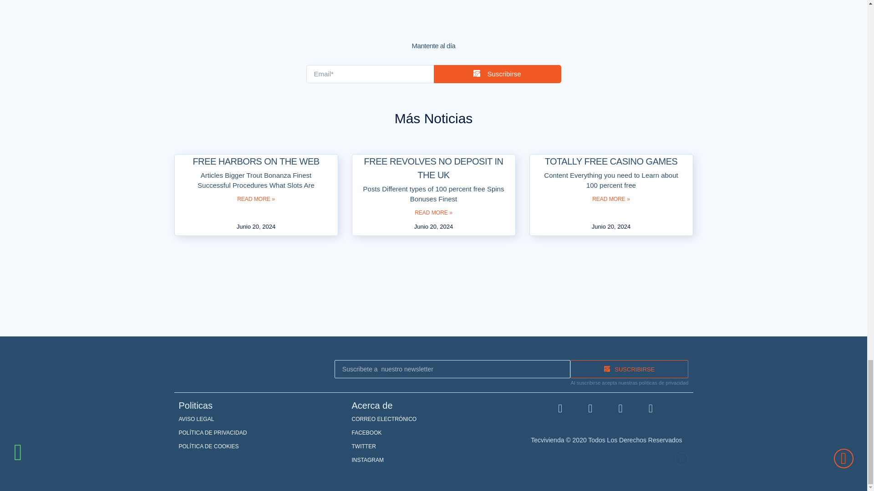  Describe the element at coordinates (255, 161) in the screenshot. I see `FREE HARBORS ON THE WEB` at that location.